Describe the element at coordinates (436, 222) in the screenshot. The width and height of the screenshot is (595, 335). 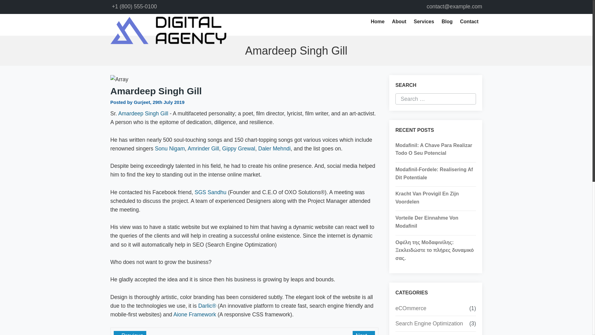
I see `Vorteile Der Einnahme Von Modafinil` at that location.